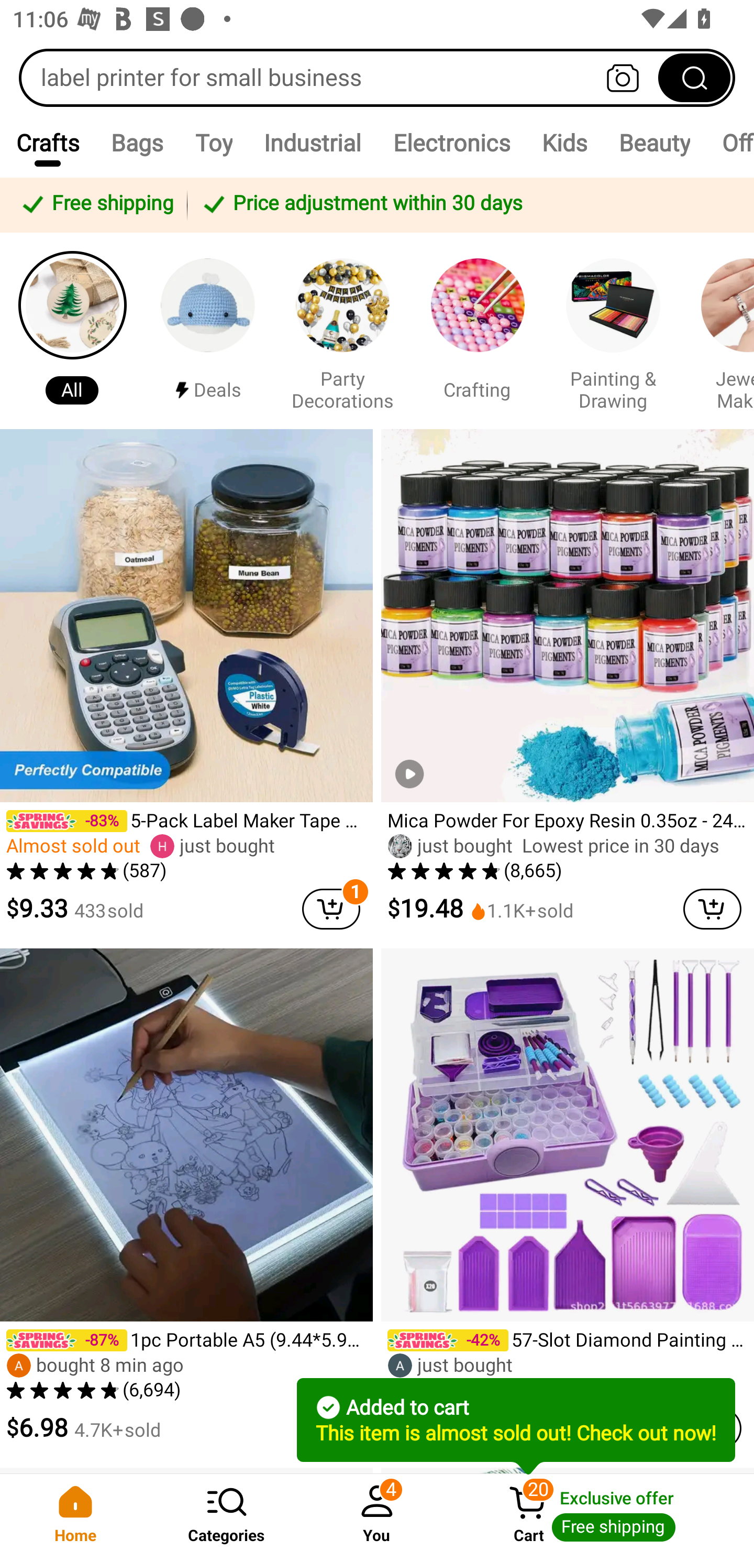 The height and width of the screenshot is (1551, 754). I want to click on You 4 You, so click(377, 1512).